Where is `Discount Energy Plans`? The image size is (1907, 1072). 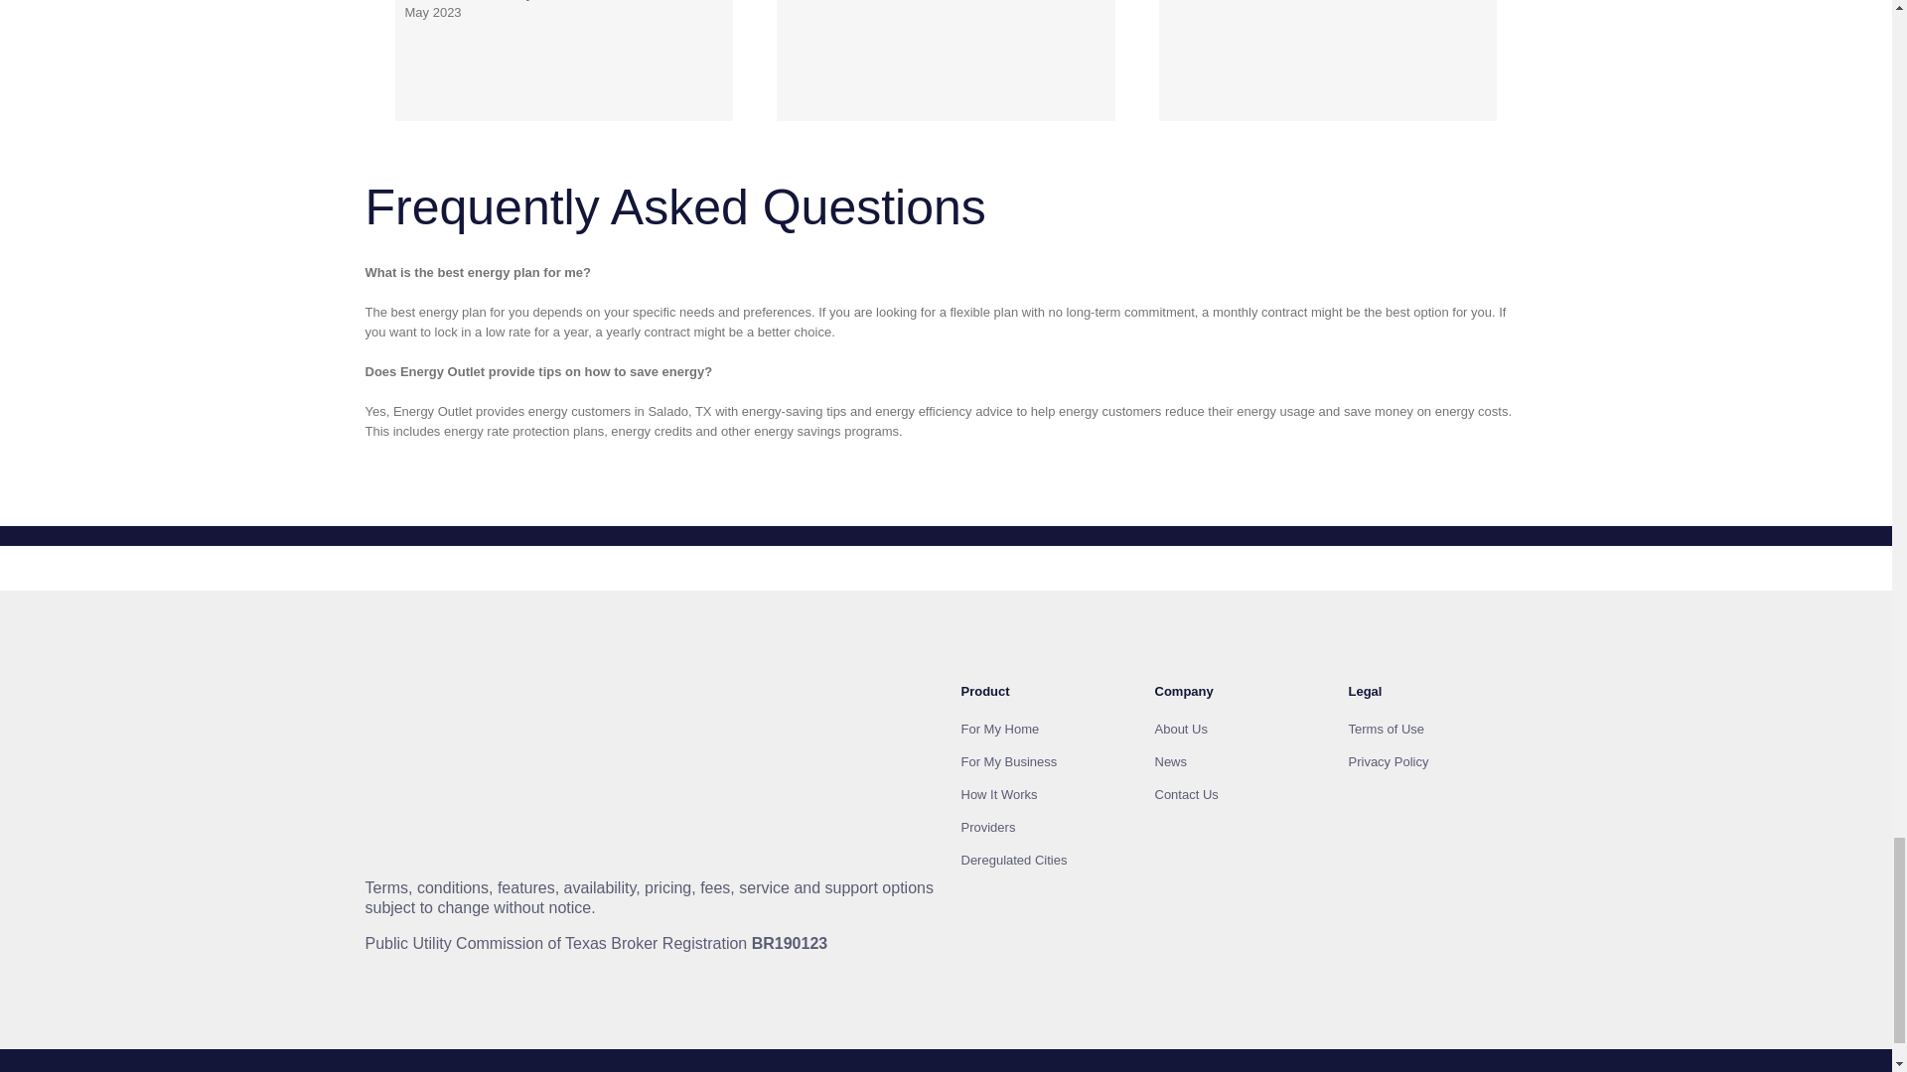
Discount Energy Plans is located at coordinates (473, 699).